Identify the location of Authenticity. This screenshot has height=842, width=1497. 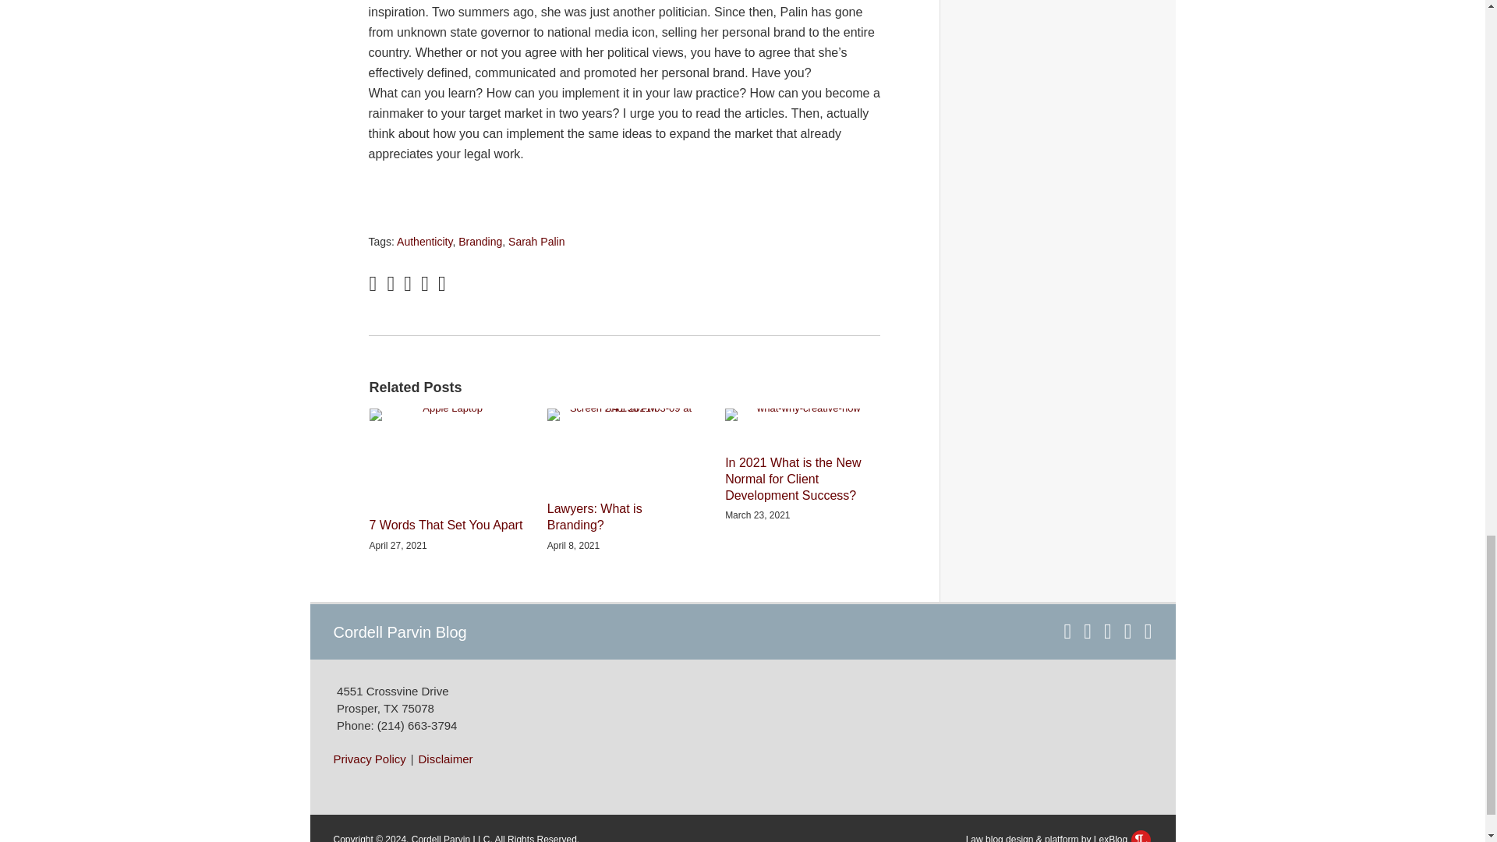
(424, 242).